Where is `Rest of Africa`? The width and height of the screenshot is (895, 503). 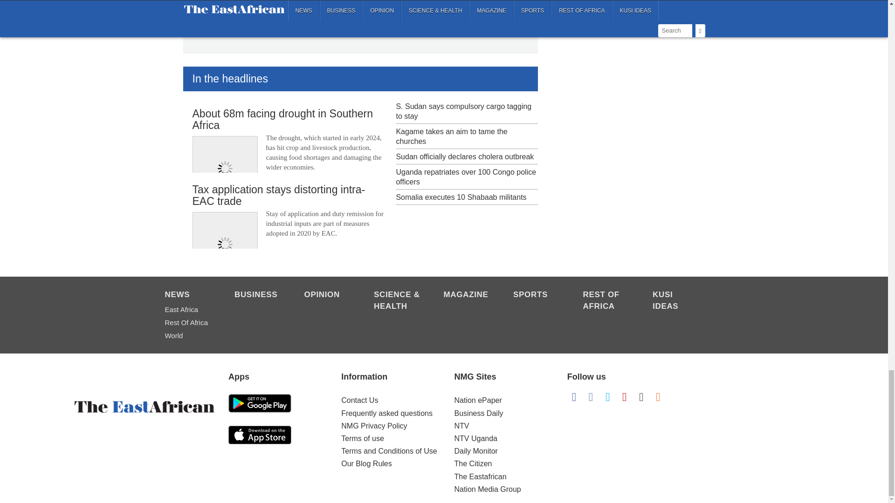 Rest of Africa is located at coordinates (607, 301).